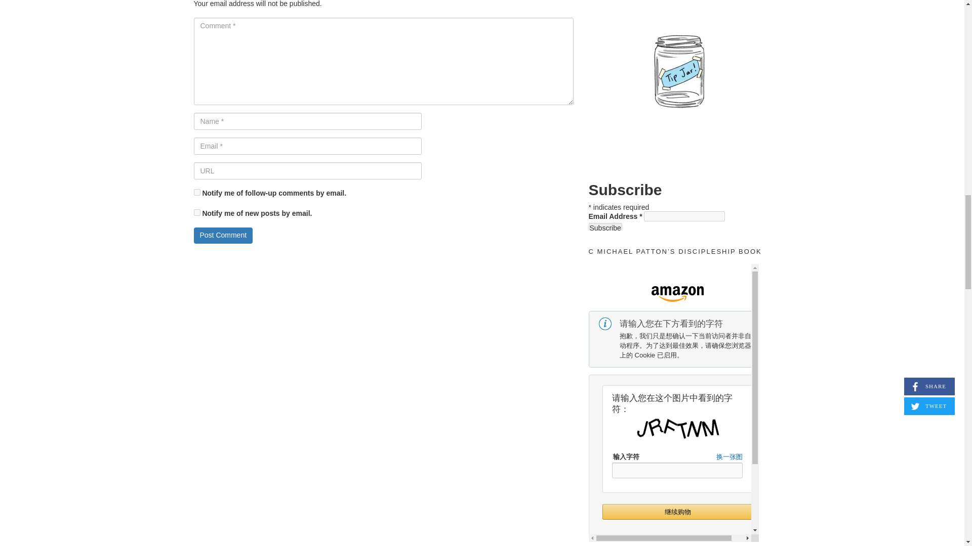  I want to click on Subscribe, so click(604, 227).